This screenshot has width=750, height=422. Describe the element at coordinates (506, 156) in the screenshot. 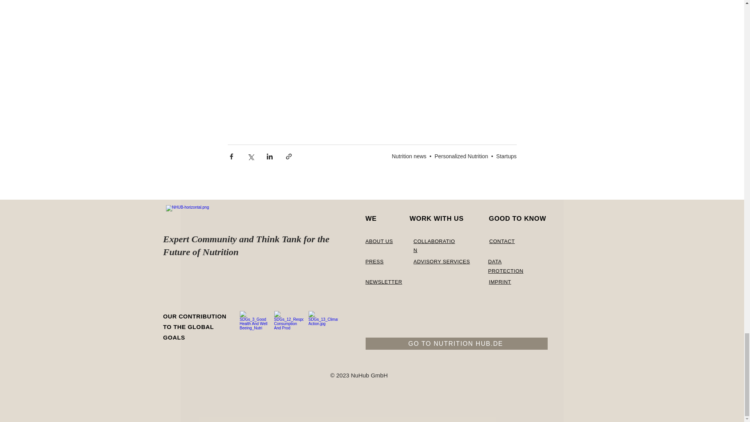

I see `Startups` at that location.